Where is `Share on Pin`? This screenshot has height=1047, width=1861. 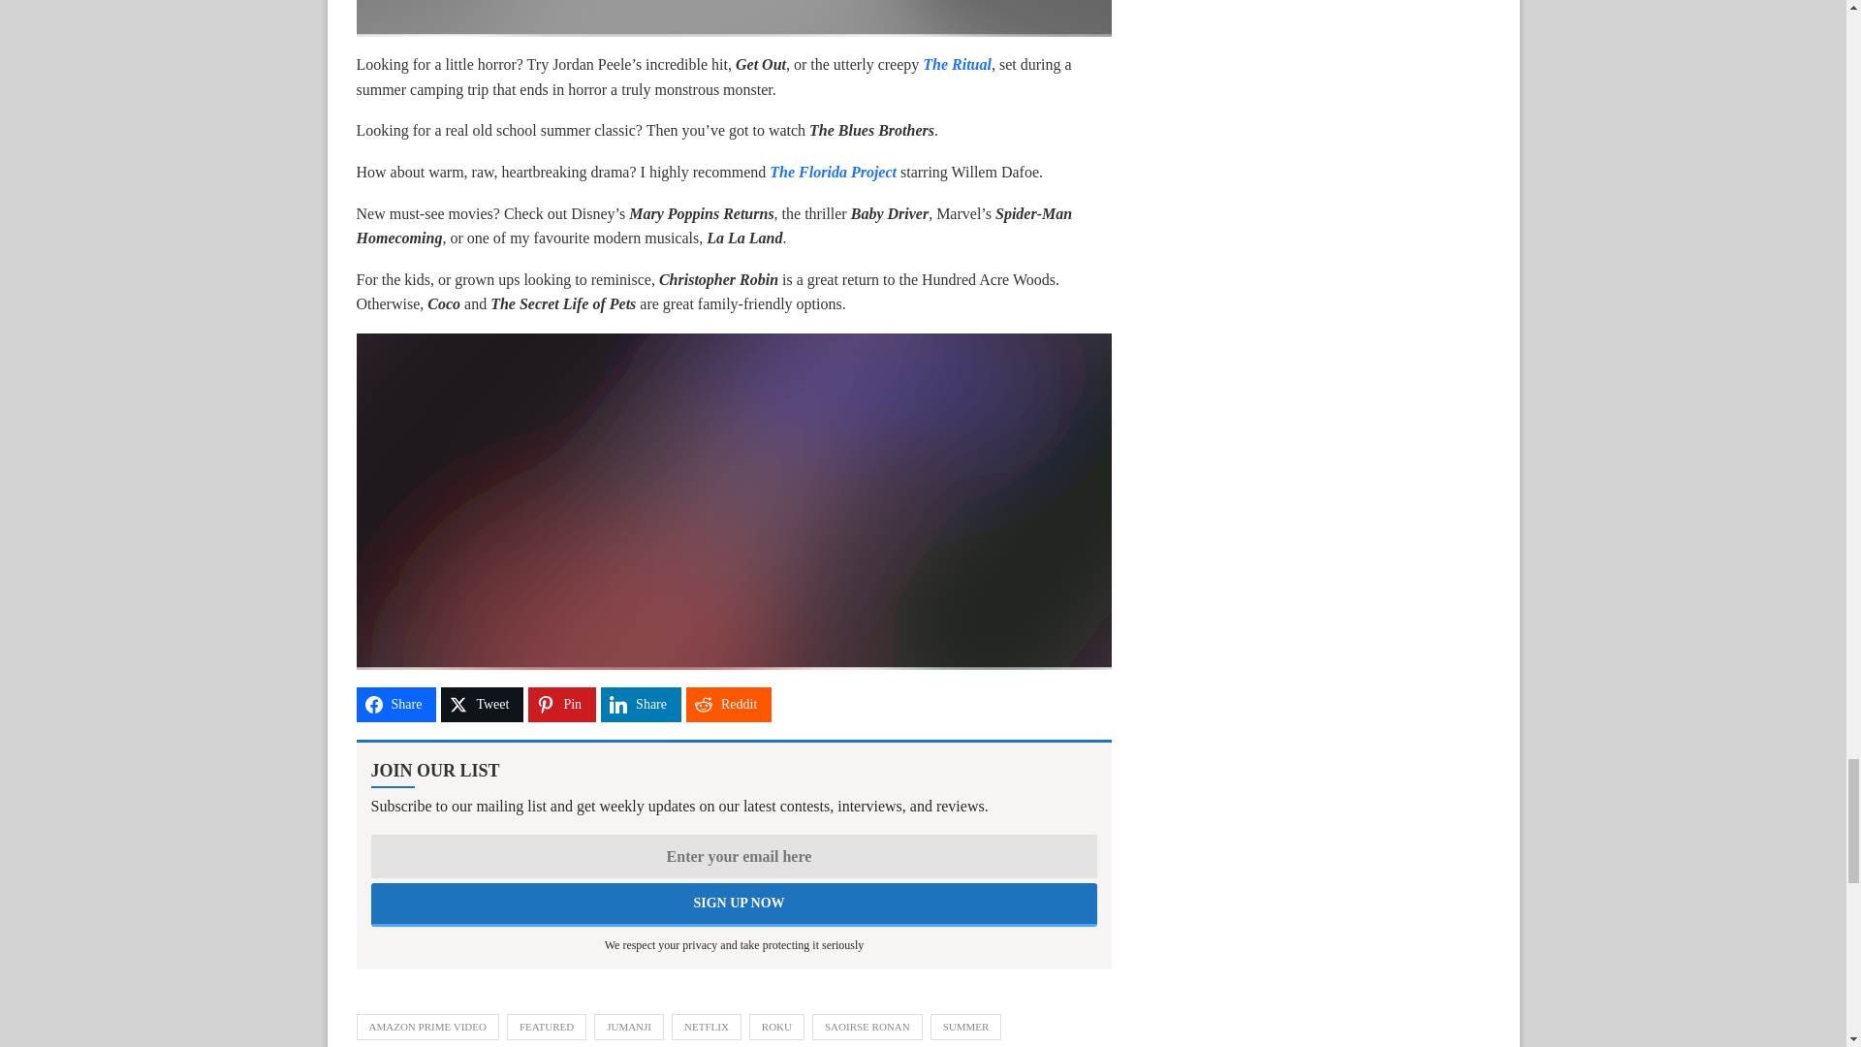 Share on Pin is located at coordinates (562, 704).